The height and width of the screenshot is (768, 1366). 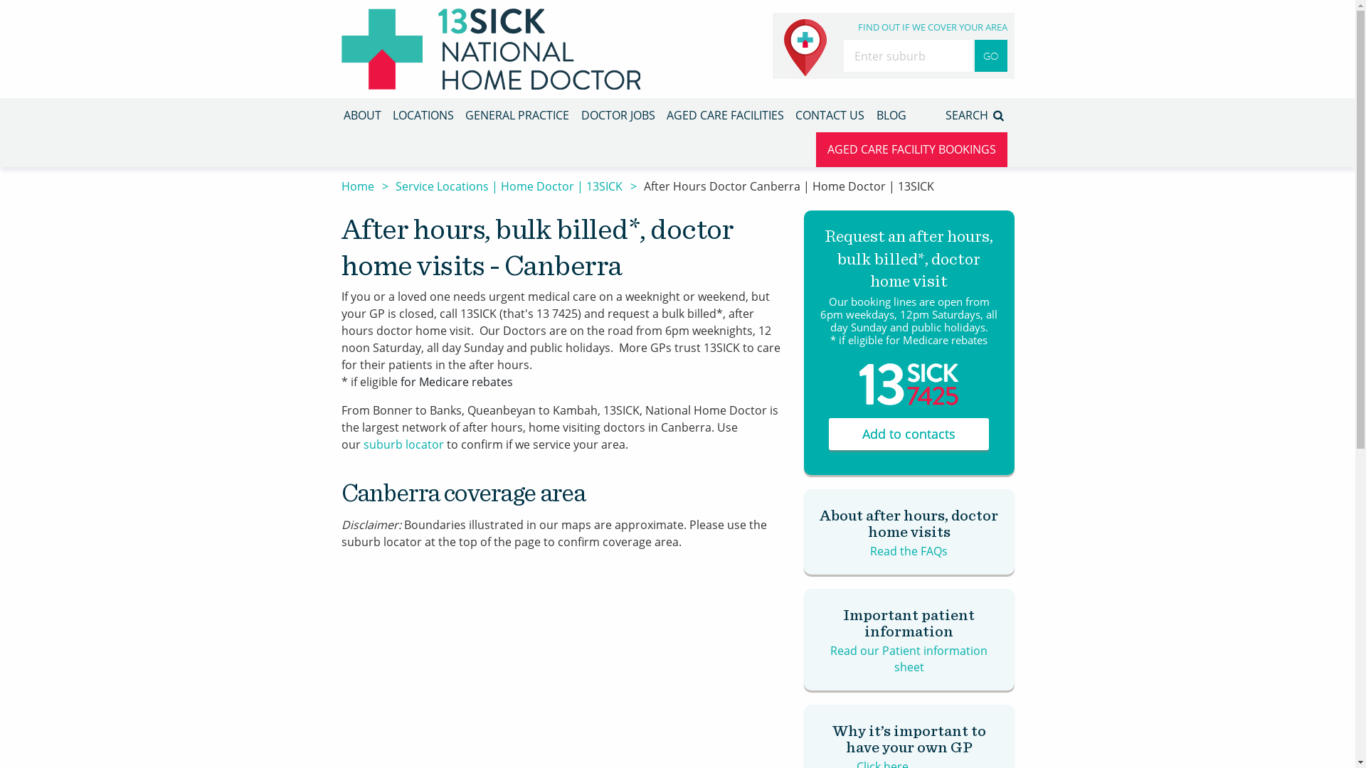 What do you see at coordinates (358, 187) in the screenshot?
I see `Home` at bounding box center [358, 187].